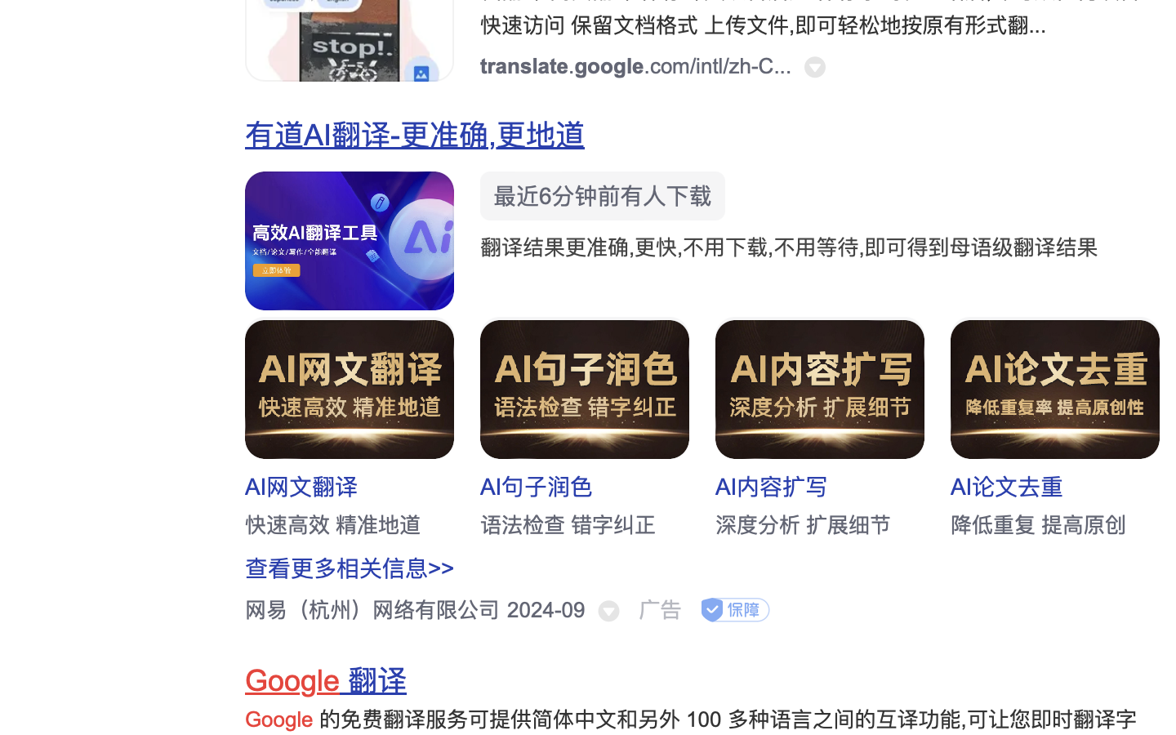  What do you see at coordinates (302, 487) in the screenshot?
I see `AI网文翻译` at bounding box center [302, 487].